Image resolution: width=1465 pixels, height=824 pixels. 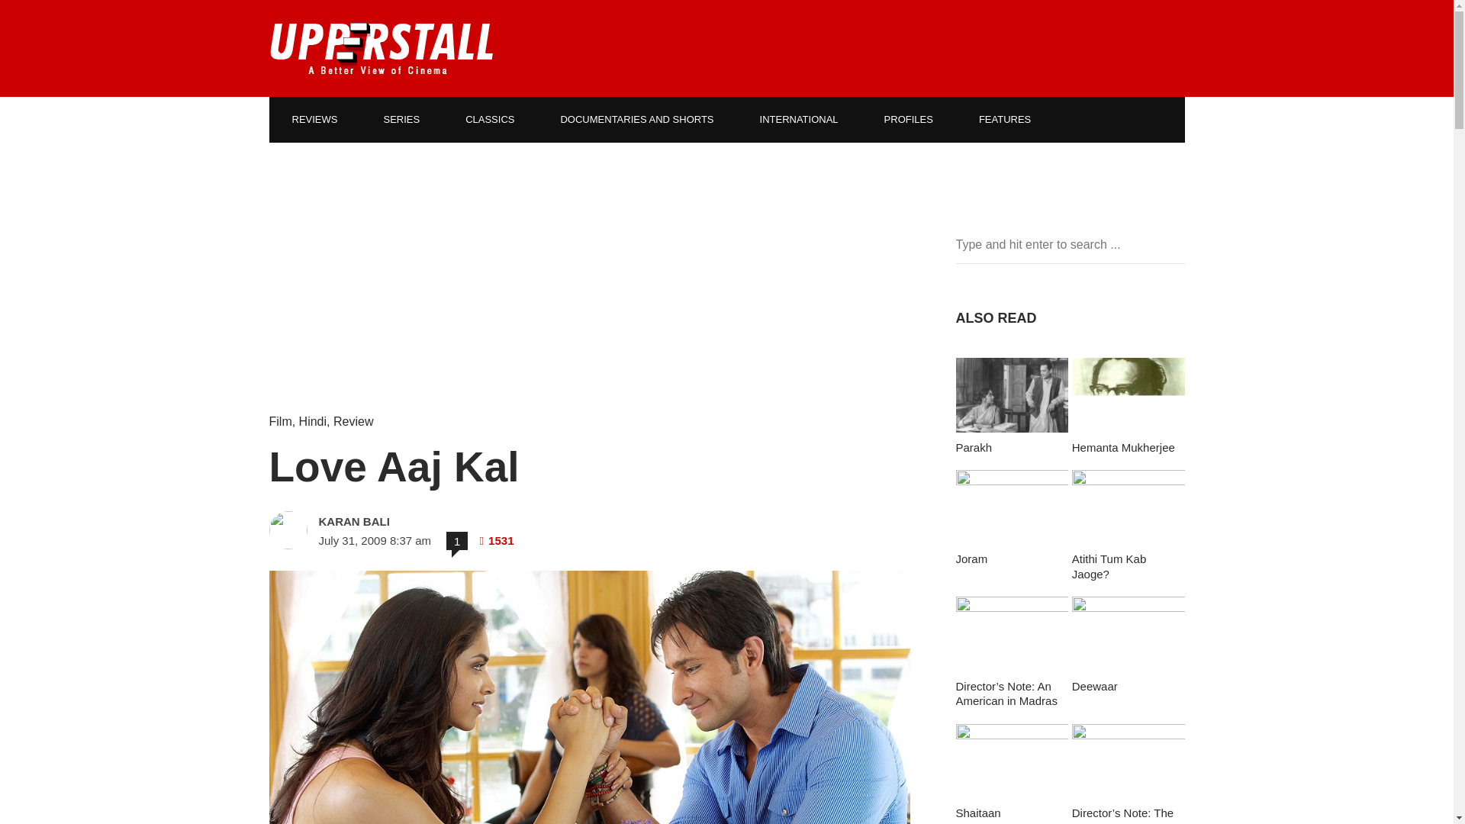 What do you see at coordinates (328, 165) in the screenshot?
I see `BY LANGUAGE` at bounding box center [328, 165].